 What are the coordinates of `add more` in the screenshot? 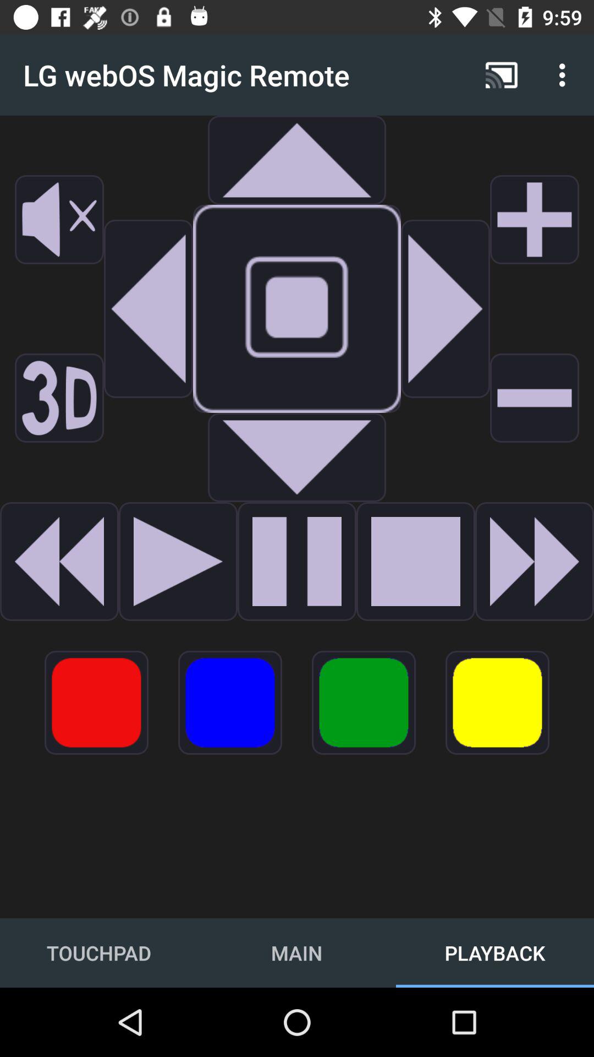 It's located at (535, 220).